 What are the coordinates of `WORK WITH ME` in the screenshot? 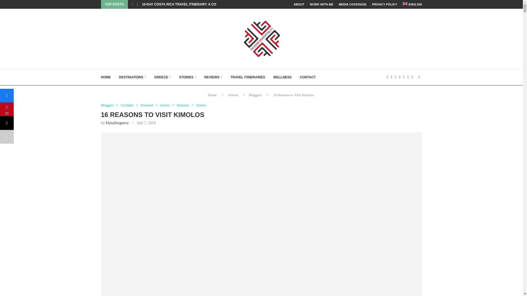 It's located at (322, 4).